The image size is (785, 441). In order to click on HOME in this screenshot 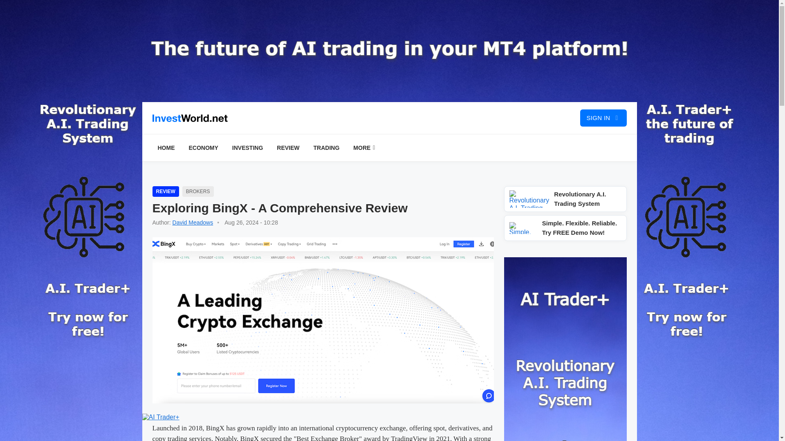, I will do `click(166, 148)`.